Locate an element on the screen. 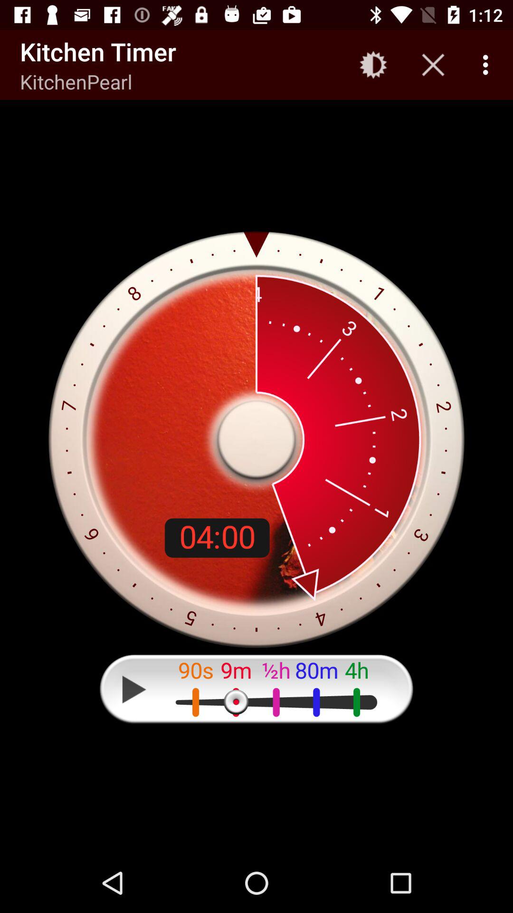 The height and width of the screenshot is (913, 513). click icon to the right of kitchen timer item is located at coordinates (373, 65).